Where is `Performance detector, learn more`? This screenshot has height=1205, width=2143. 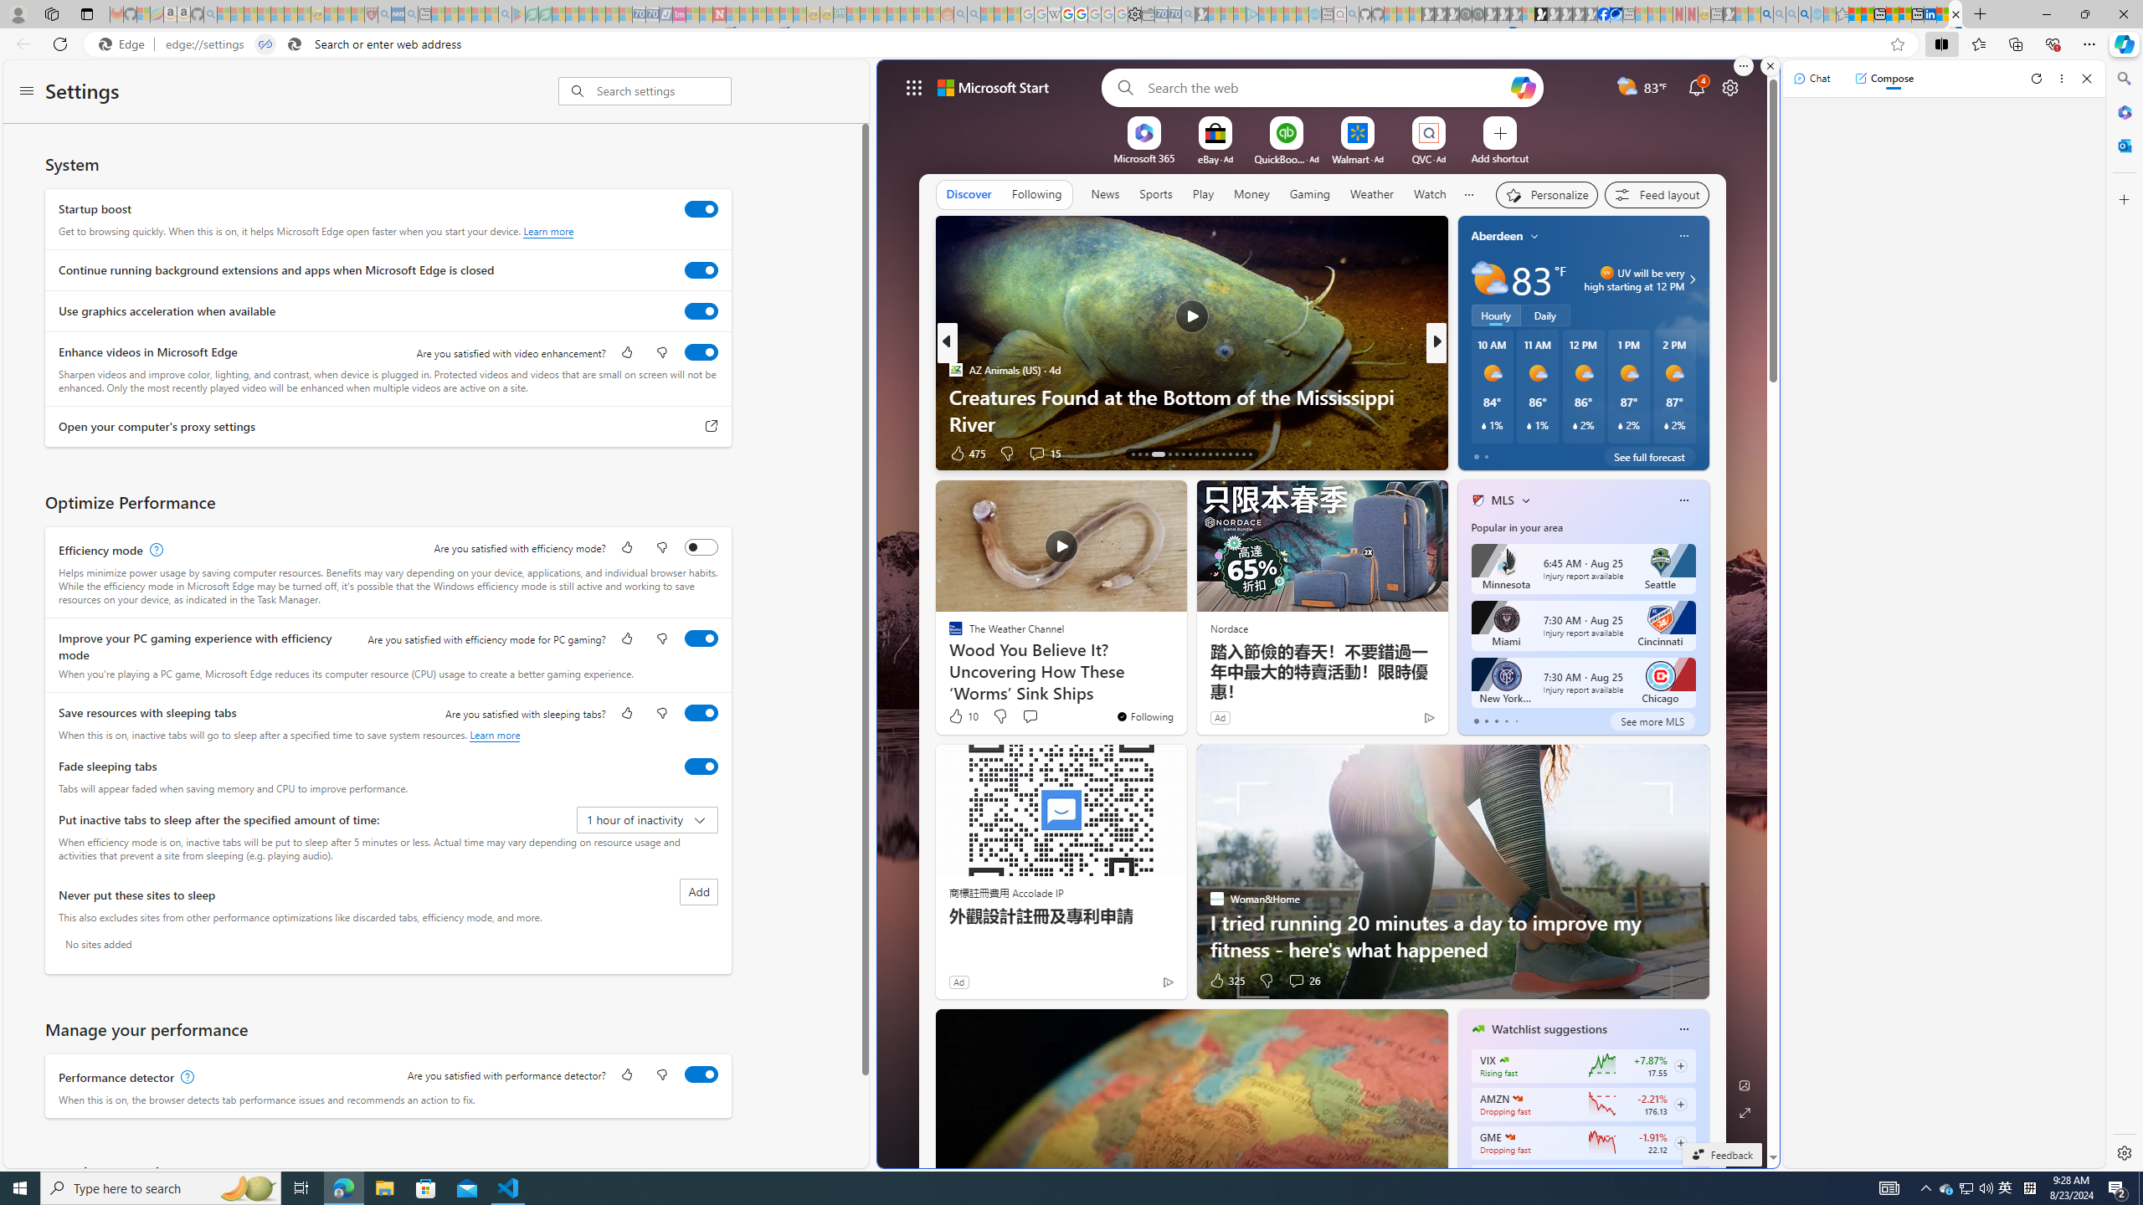
Performance detector, learn more is located at coordinates (186, 1078).